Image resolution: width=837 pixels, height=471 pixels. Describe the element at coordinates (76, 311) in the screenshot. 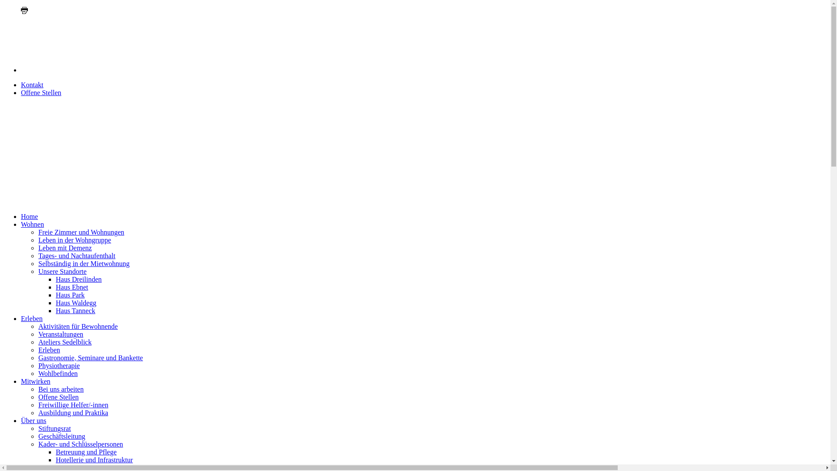

I see `Haus Tanneck` at that location.